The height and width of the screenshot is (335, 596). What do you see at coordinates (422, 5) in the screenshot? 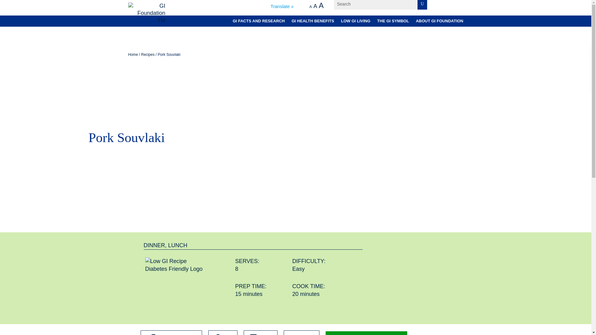
I see `LOW GI LIVING` at bounding box center [422, 5].